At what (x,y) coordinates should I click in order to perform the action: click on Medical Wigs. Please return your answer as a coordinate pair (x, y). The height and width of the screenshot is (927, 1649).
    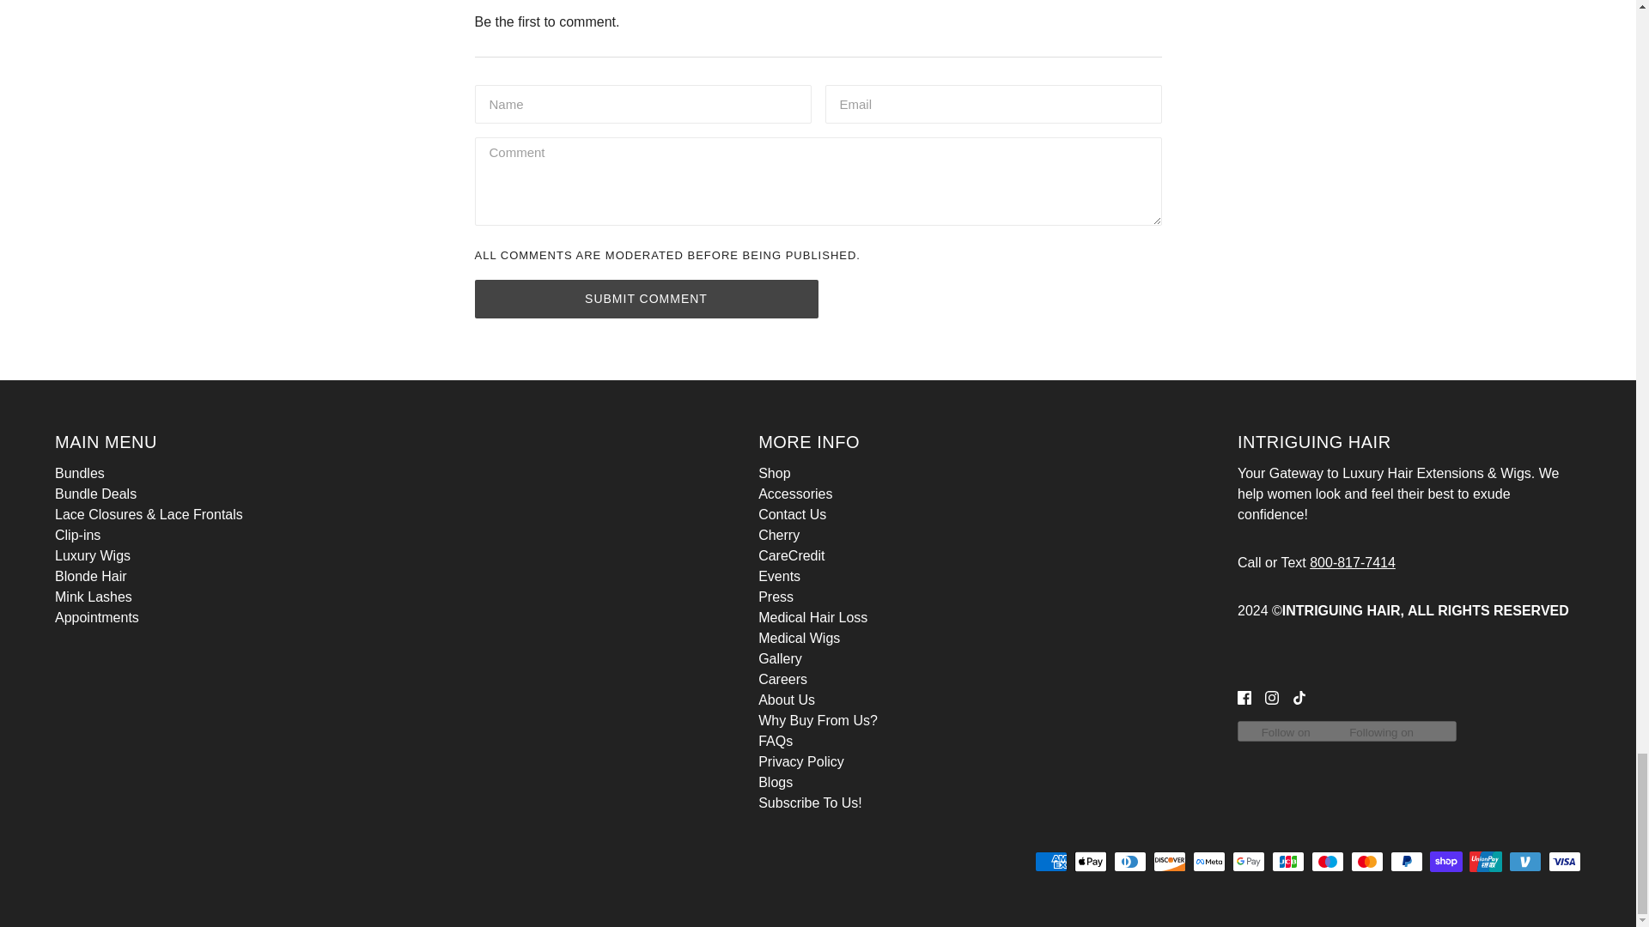
    Looking at the image, I should click on (799, 638).